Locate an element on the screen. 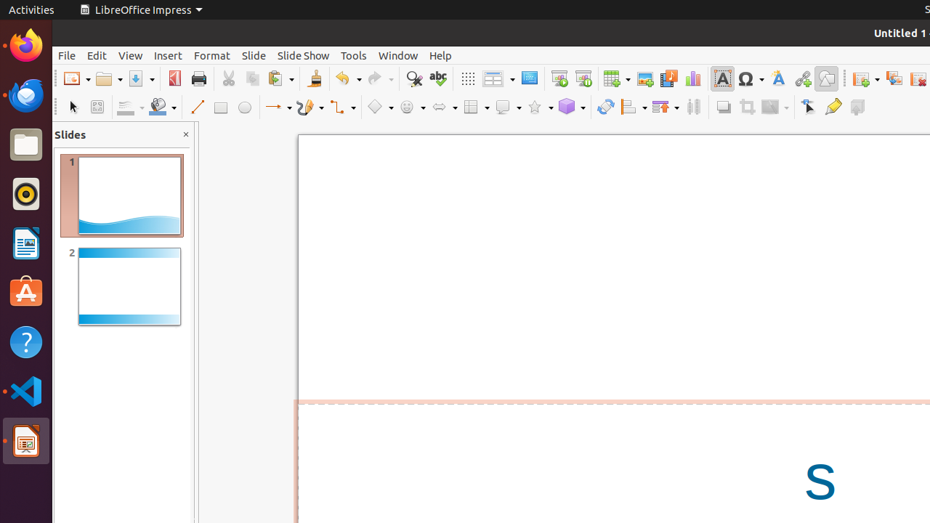 The width and height of the screenshot is (930, 523). Paste is located at coordinates (280, 78).